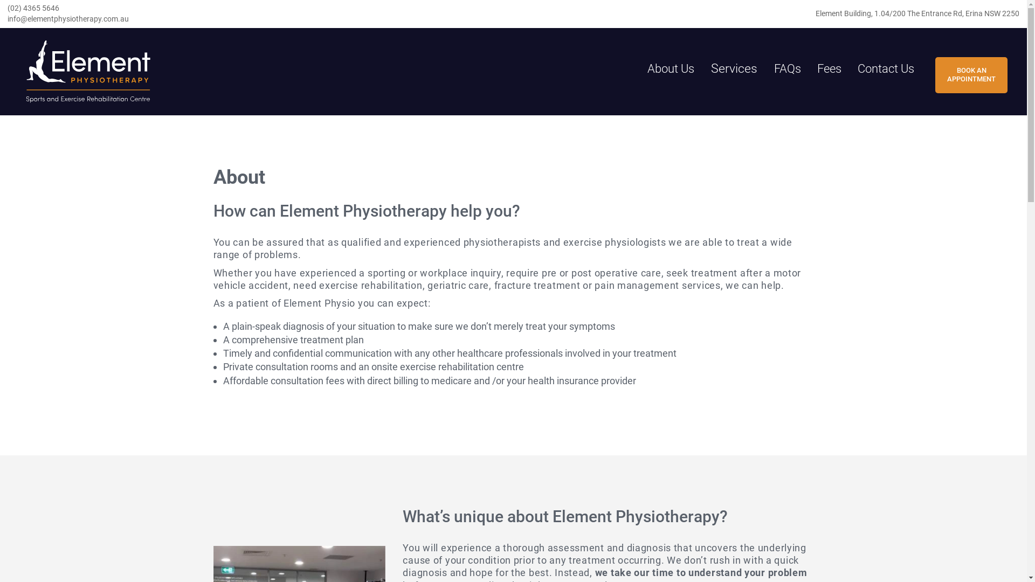 The image size is (1035, 582). What do you see at coordinates (829, 69) in the screenshot?
I see `Fees` at bounding box center [829, 69].